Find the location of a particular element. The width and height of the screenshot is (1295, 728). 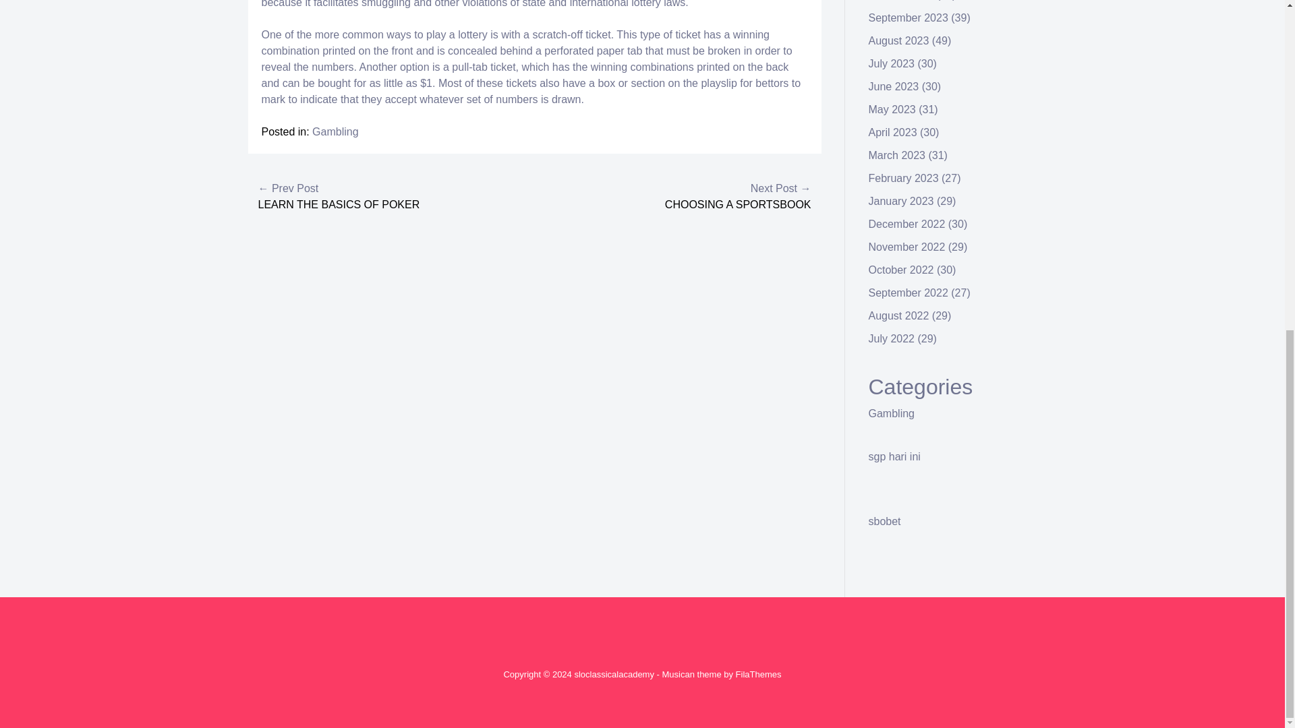

July 2023 is located at coordinates (892, 63).